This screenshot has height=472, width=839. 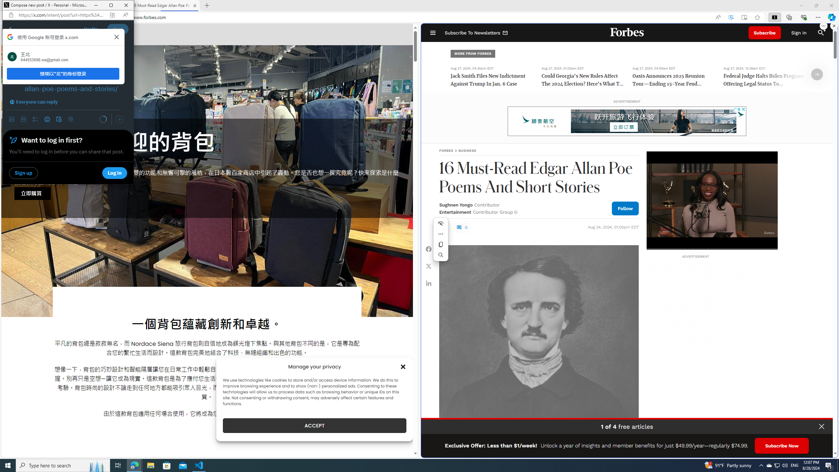 I want to click on Class: search_svg__fs-icon search_svg__fs-icon--search, so click(x=821, y=33).